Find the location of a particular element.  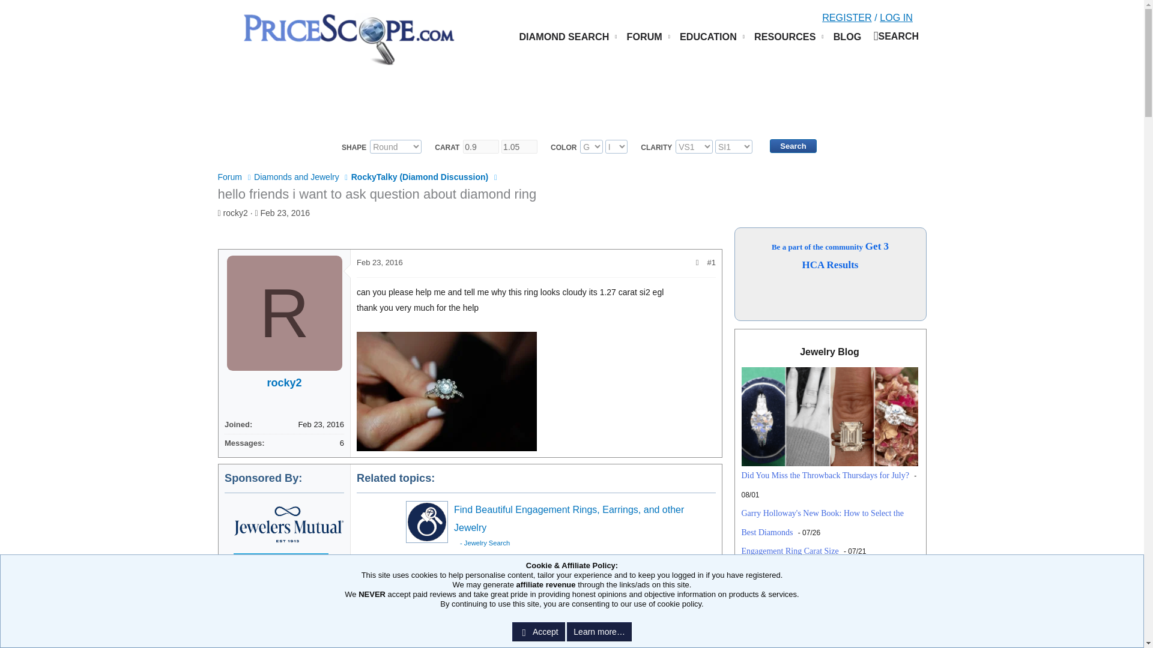

Feb 23, 2016 at 6:33 AM is located at coordinates (380, 262).